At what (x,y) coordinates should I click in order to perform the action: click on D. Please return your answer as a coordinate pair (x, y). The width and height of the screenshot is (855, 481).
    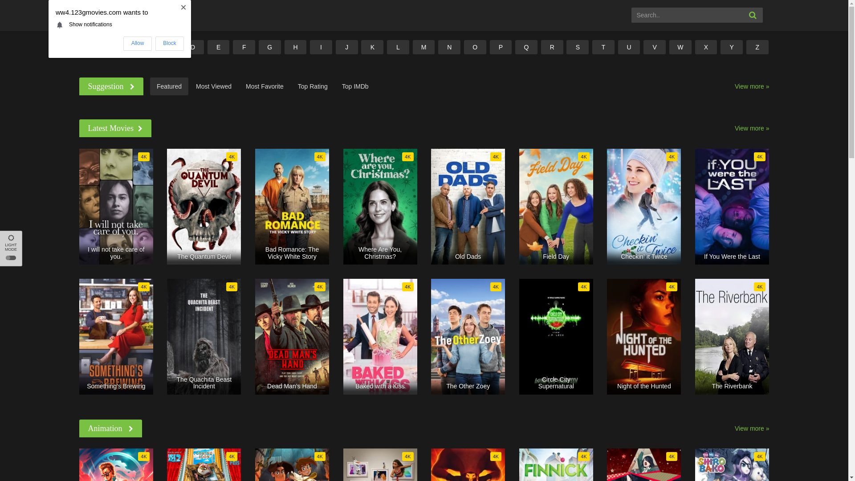
    Looking at the image, I should click on (193, 47).